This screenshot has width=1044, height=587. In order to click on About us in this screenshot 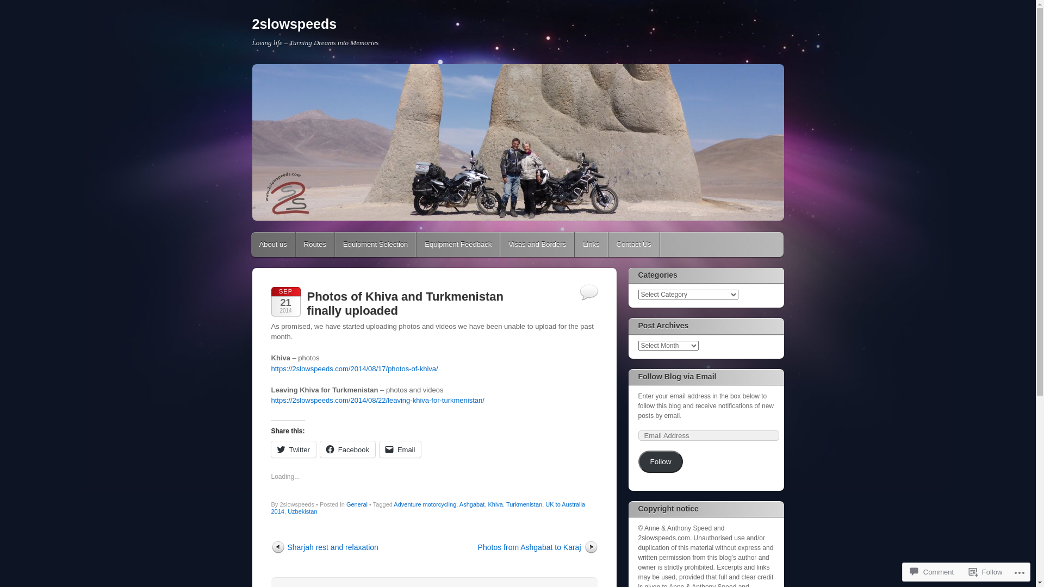, I will do `click(273, 245)`.